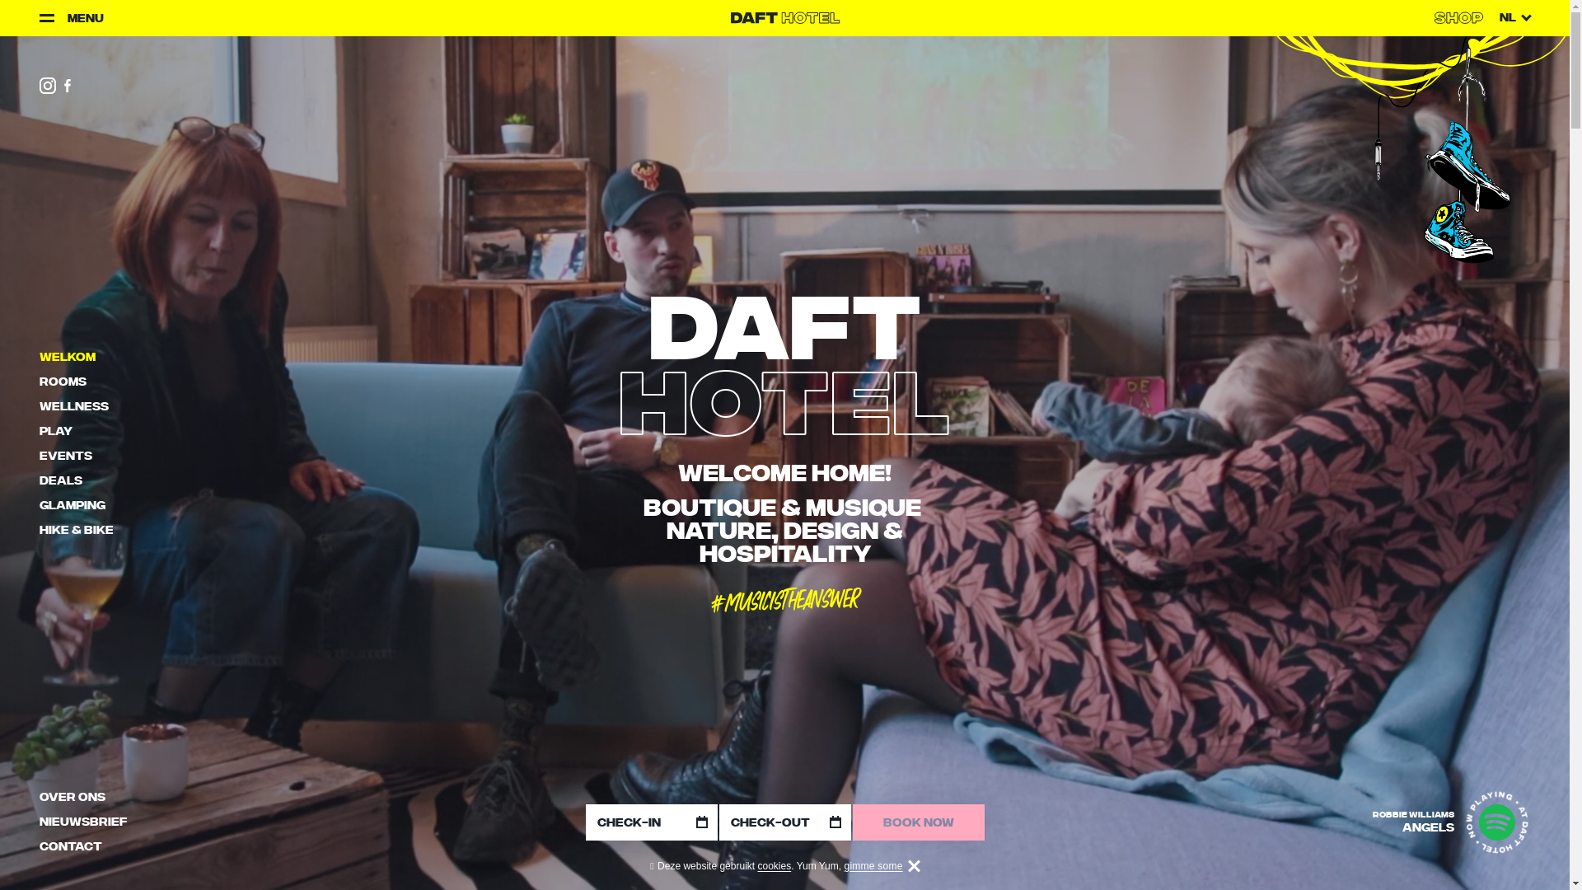 This screenshot has width=1582, height=890. Describe the element at coordinates (71, 848) in the screenshot. I see `Contact` at that location.